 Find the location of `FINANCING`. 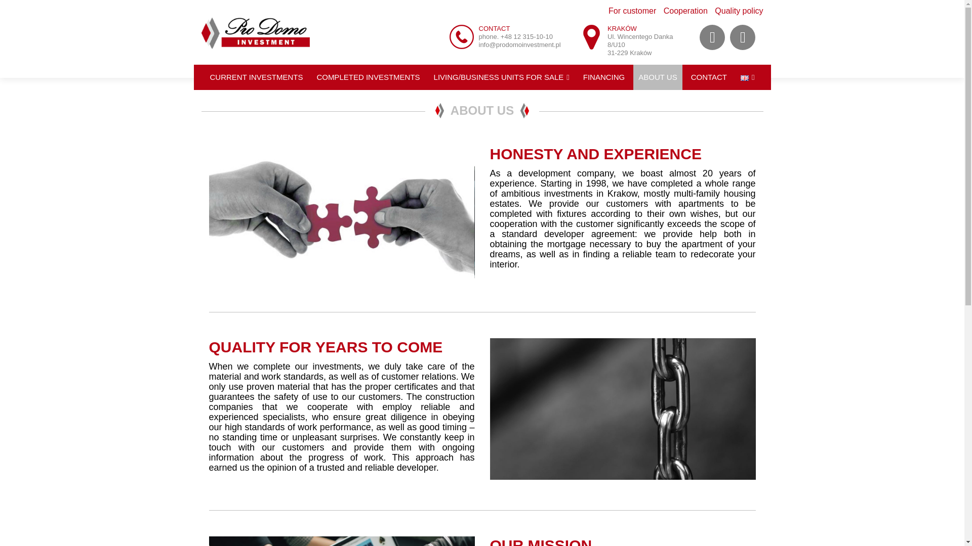

FINANCING is located at coordinates (604, 77).